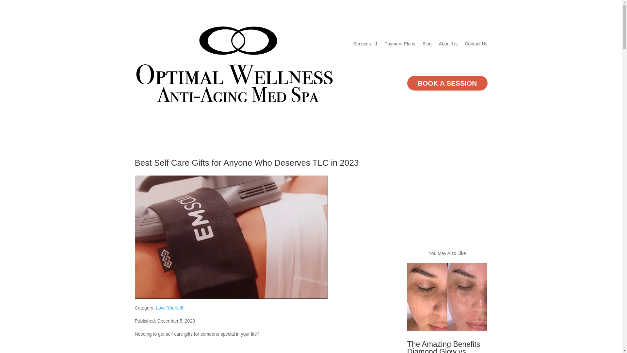 The image size is (627, 353). I want to click on Blog, so click(427, 44).